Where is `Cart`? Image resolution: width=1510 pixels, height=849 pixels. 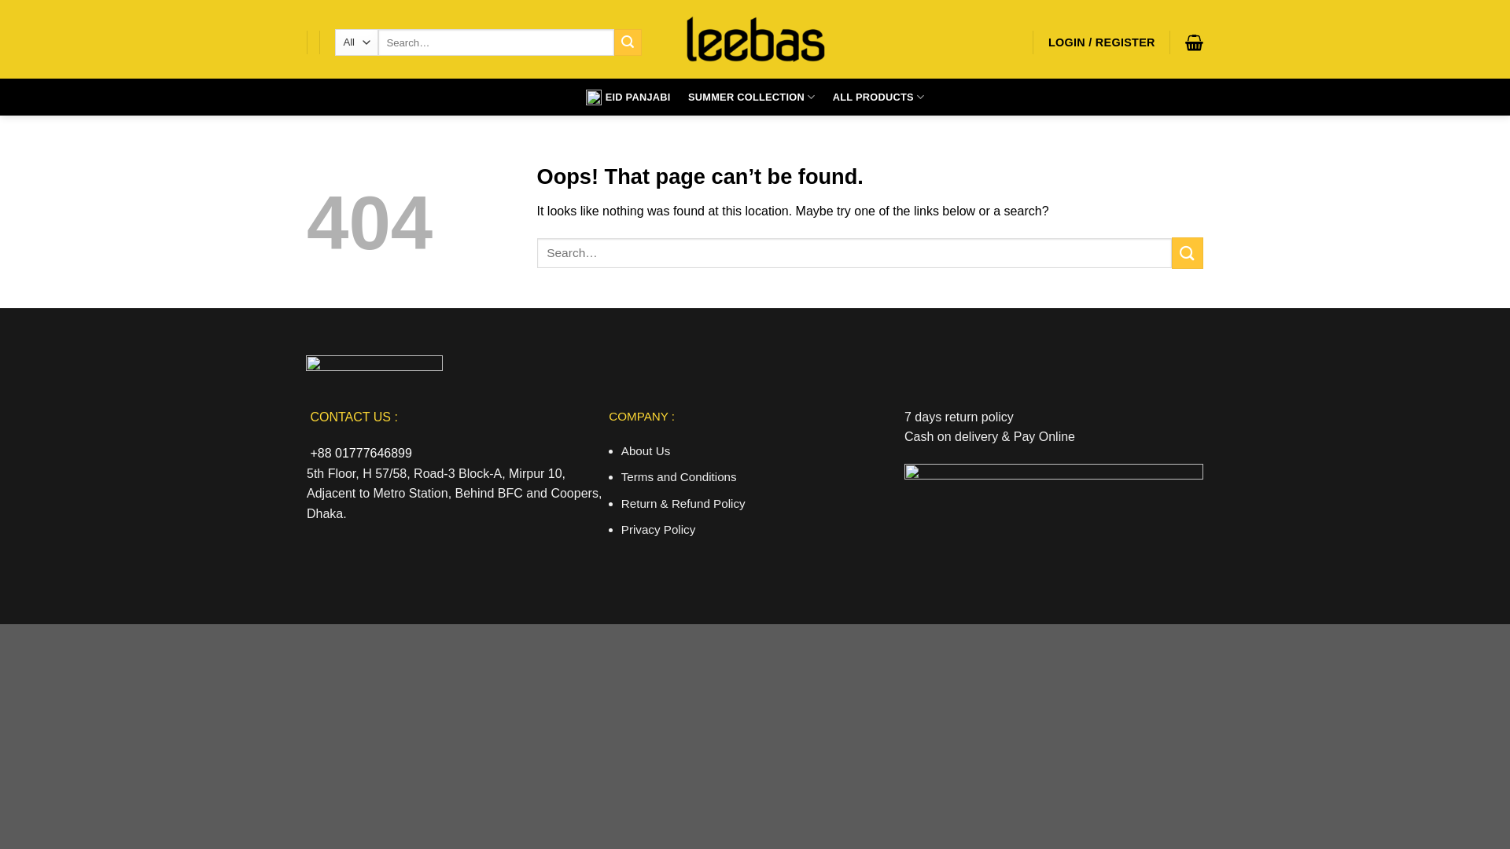 Cart is located at coordinates (1194, 42).